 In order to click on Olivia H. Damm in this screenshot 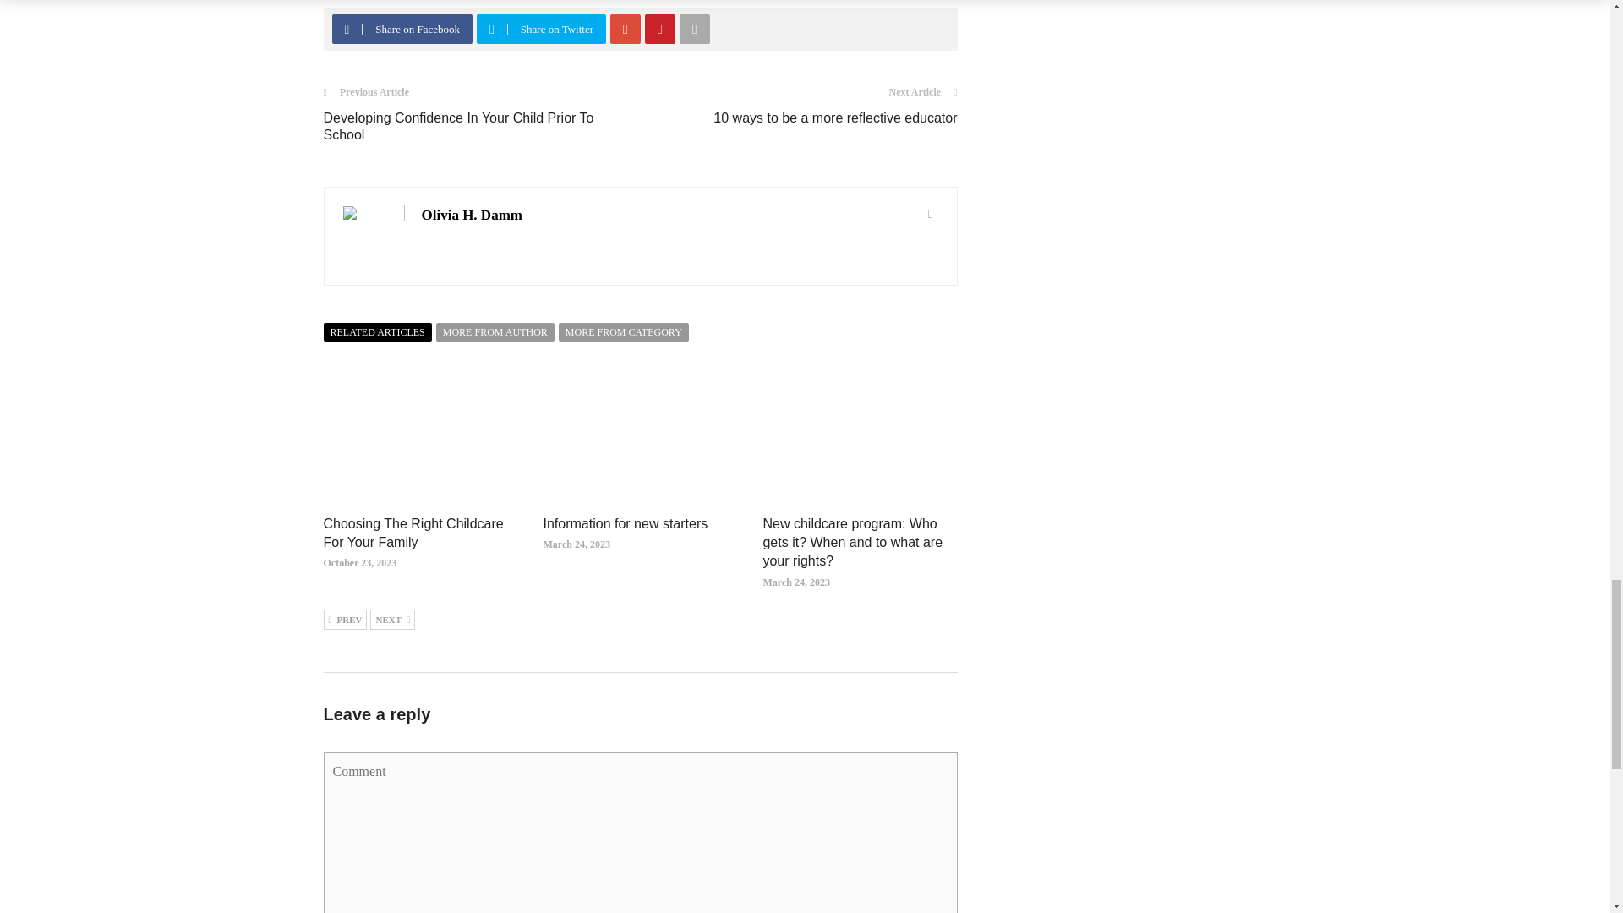, I will do `click(470, 215)`.